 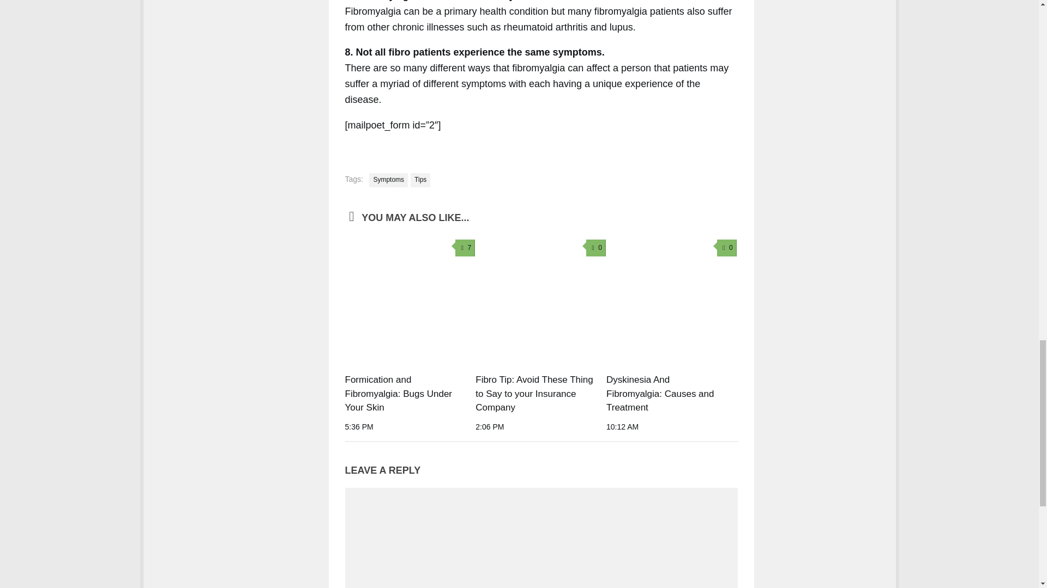 What do you see at coordinates (388, 180) in the screenshot?
I see `Symptoms` at bounding box center [388, 180].